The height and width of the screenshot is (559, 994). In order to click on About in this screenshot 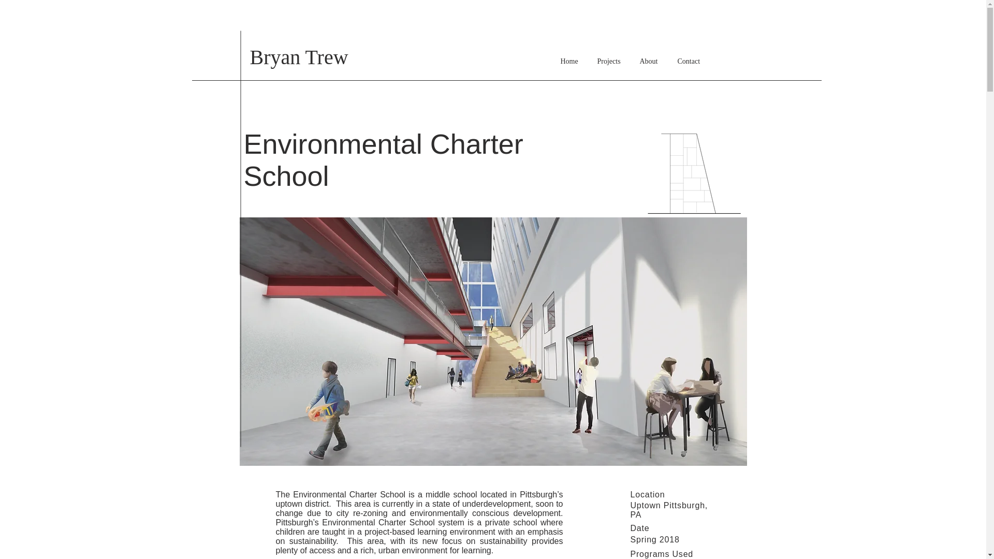, I will do `click(650, 61)`.